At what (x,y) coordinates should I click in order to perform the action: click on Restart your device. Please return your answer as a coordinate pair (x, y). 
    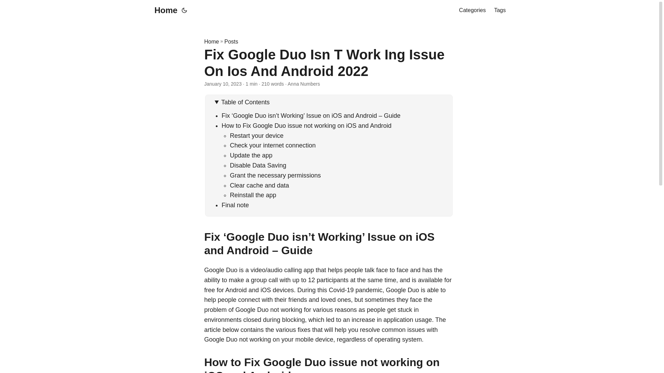
    Looking at the image, I should click on (257, 135).